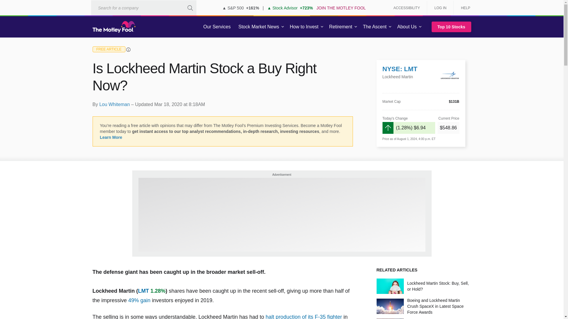  I want to click on Stock Market News, so click(259, 27).